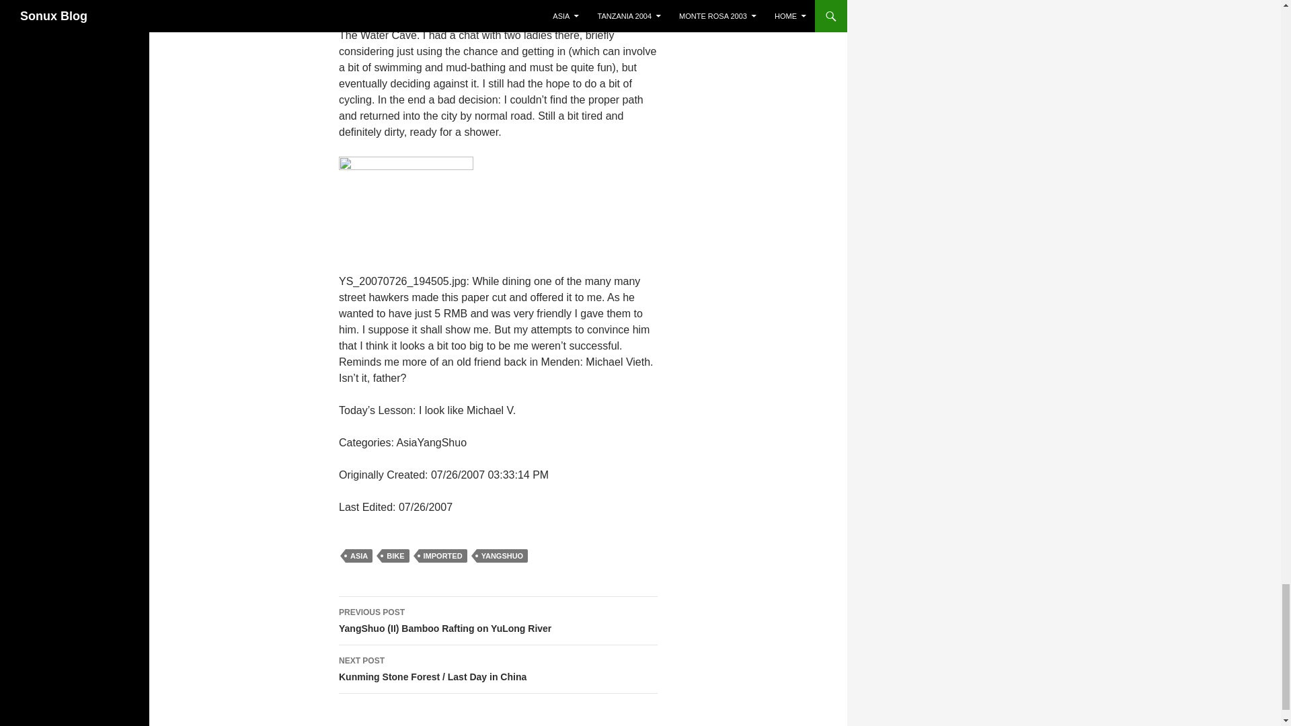 Image resolution: width=1291 pixels, height=726 pixels. I want to click on ASIA, so click(359, 555).